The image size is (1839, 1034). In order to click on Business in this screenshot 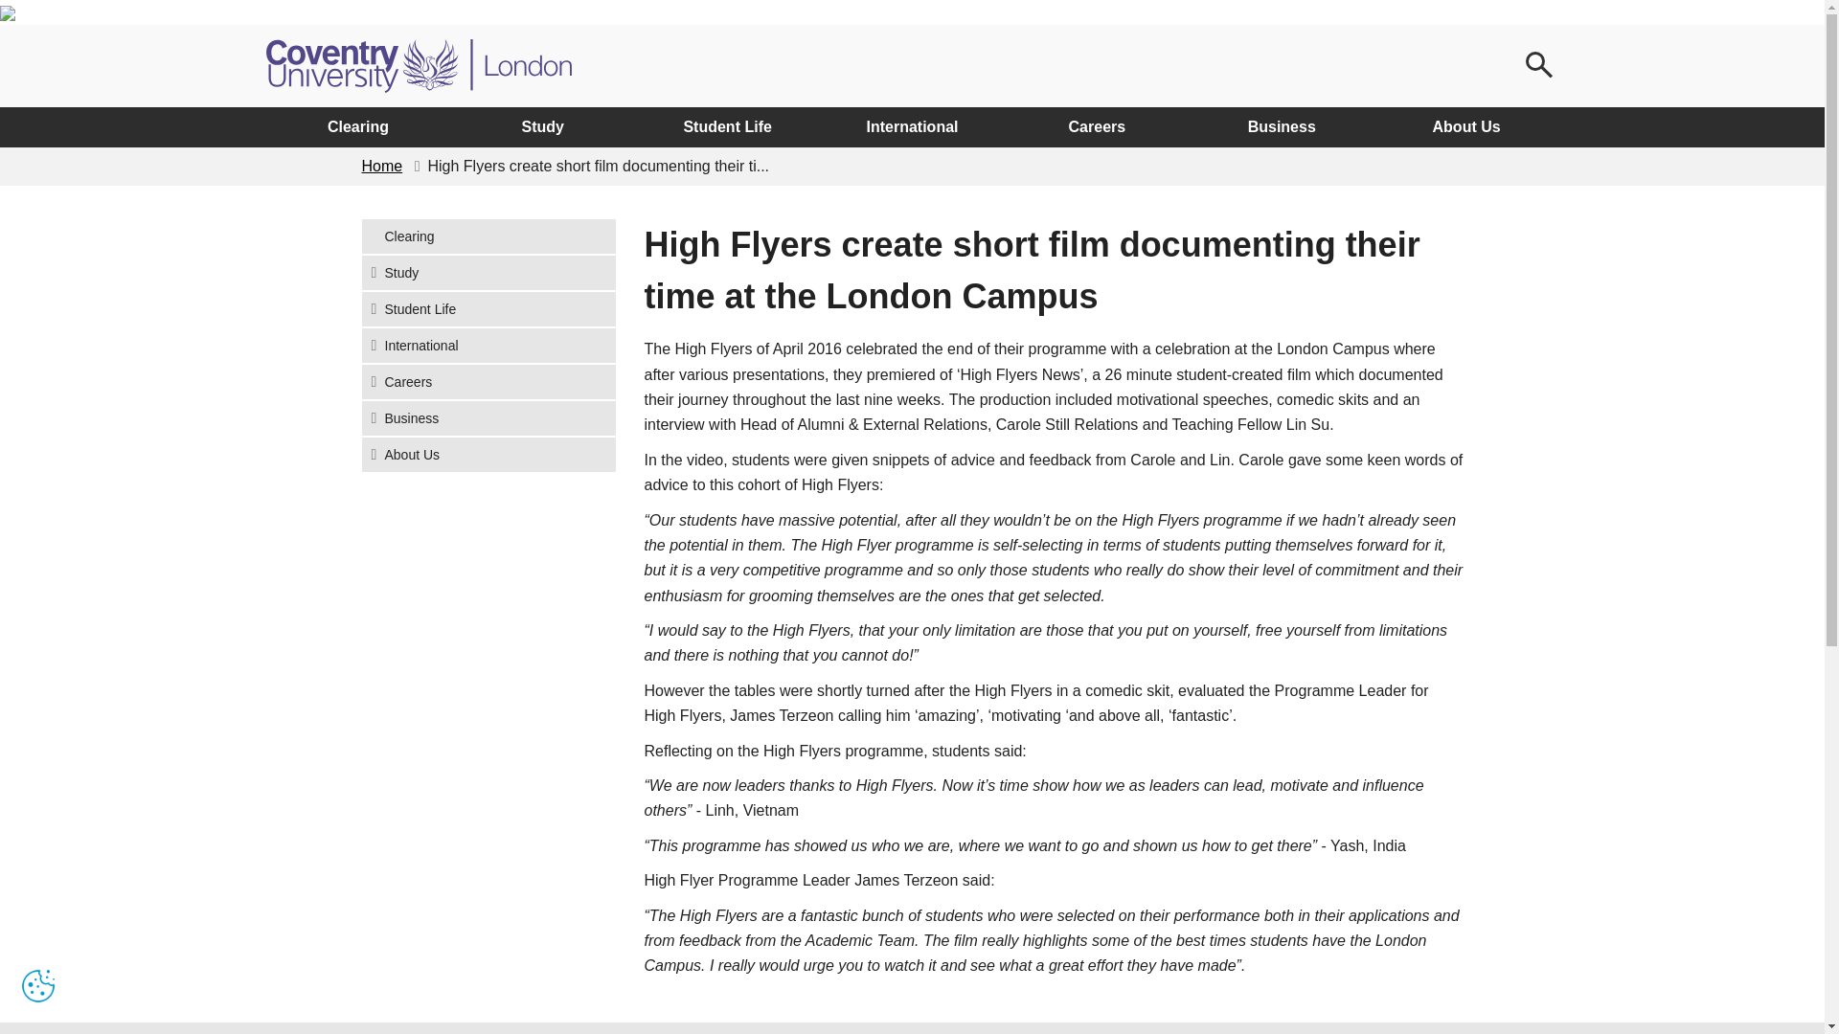, I will do `click(488, 417)`.